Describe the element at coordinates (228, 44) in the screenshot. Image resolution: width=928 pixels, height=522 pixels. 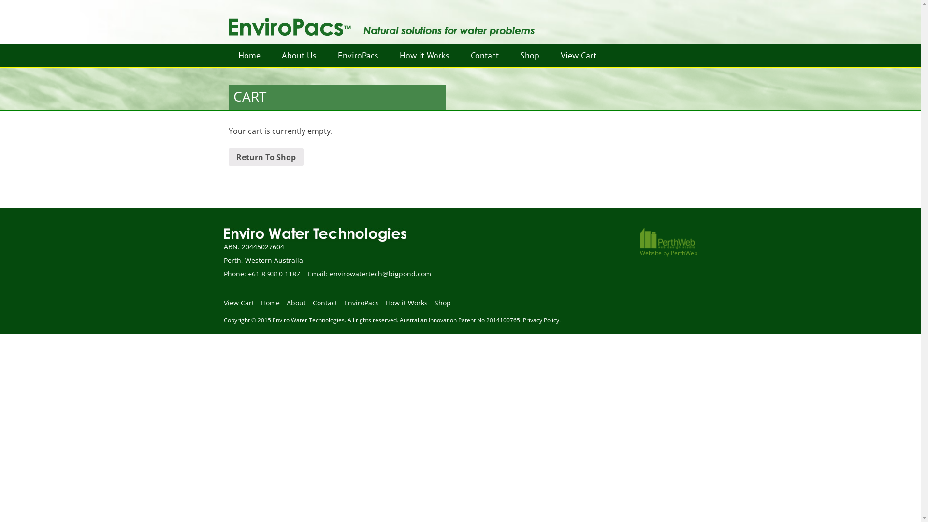
I see `Skip to content` at that location.